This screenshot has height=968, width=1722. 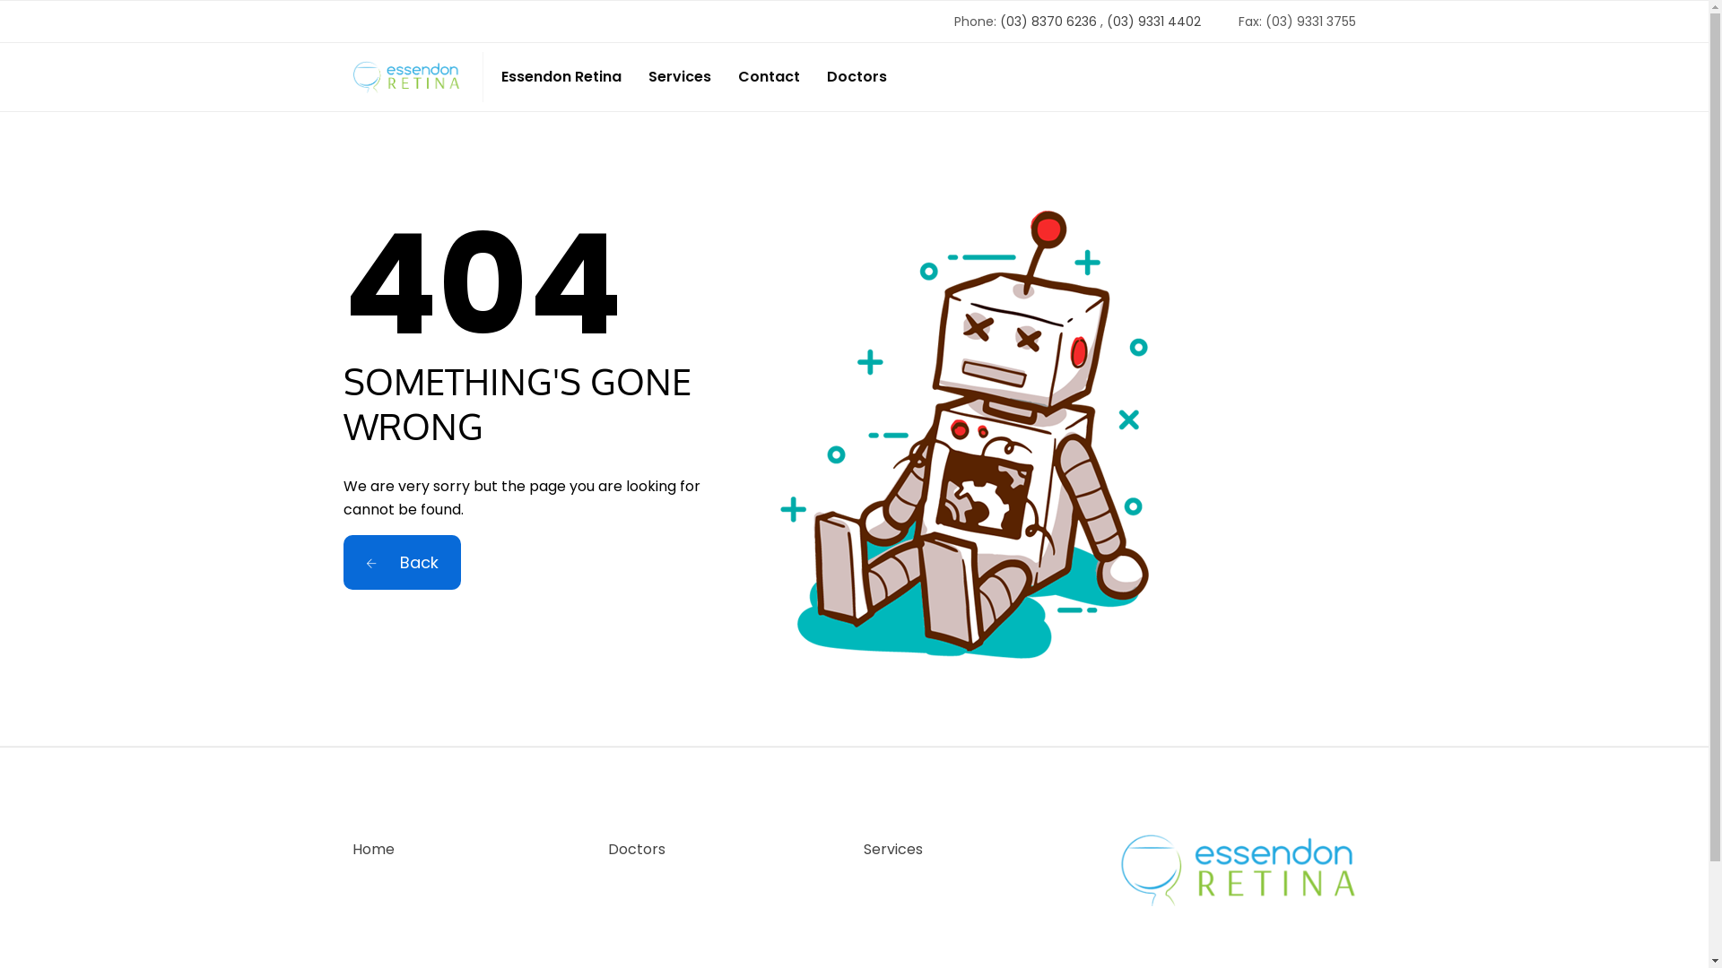 I want to click on (03) 8370 6236, so click(x=1048, y=22).